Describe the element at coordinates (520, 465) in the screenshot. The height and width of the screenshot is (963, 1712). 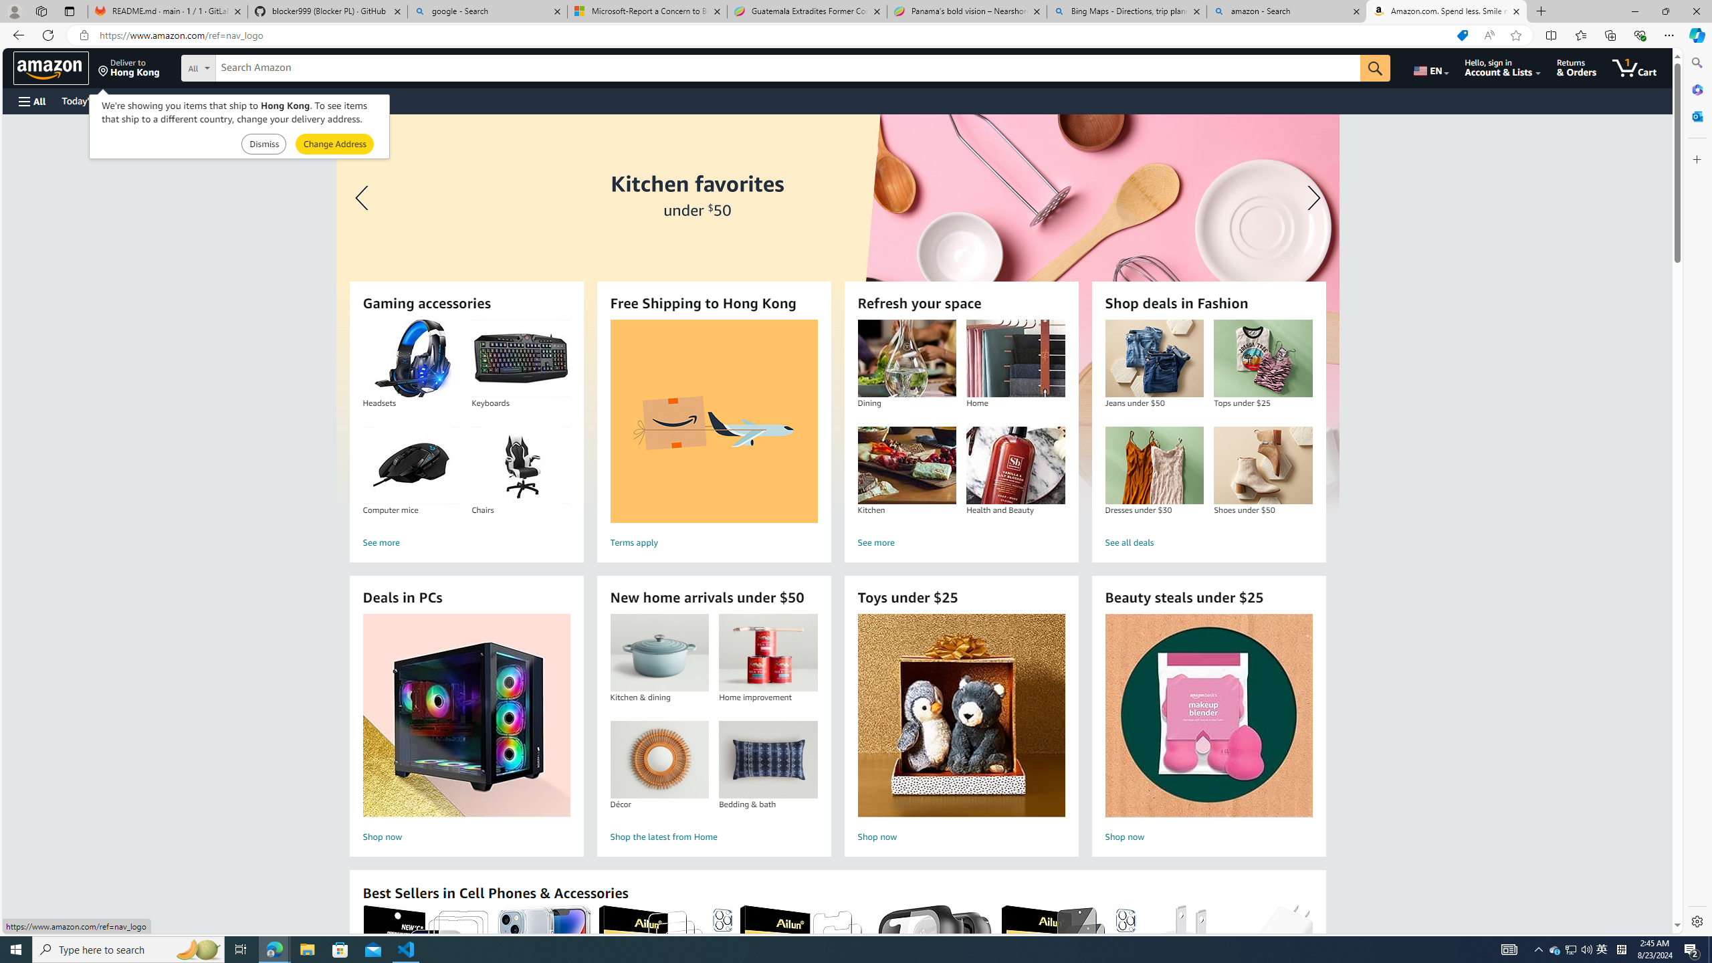
I see `Chairs` at that location.